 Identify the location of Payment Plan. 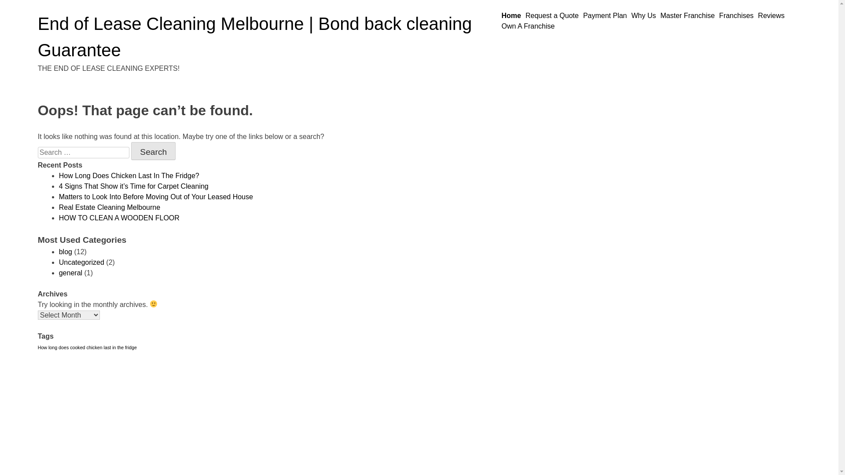
(605, 16).